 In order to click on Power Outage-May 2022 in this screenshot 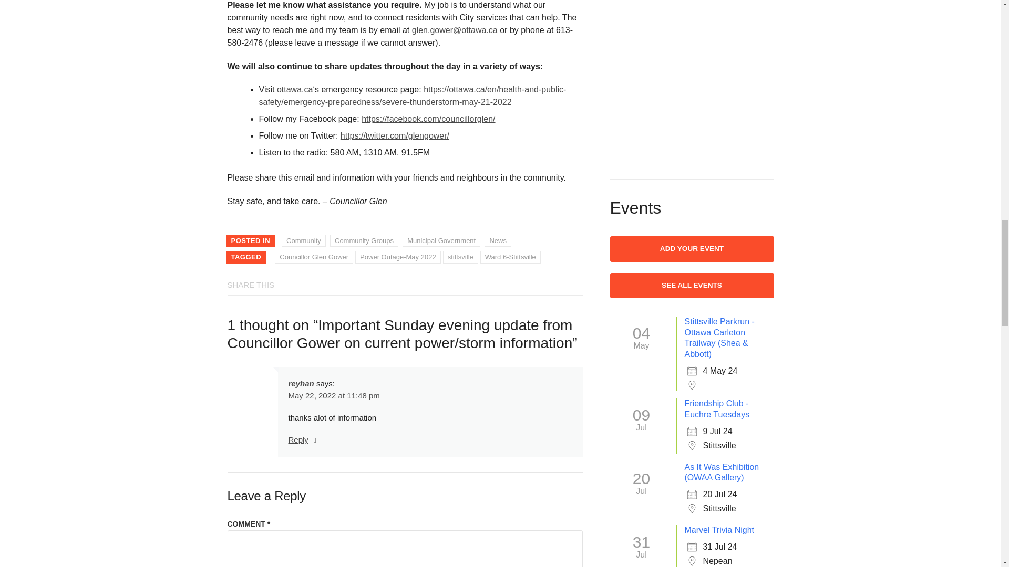, I will do `click(398, 257)`.